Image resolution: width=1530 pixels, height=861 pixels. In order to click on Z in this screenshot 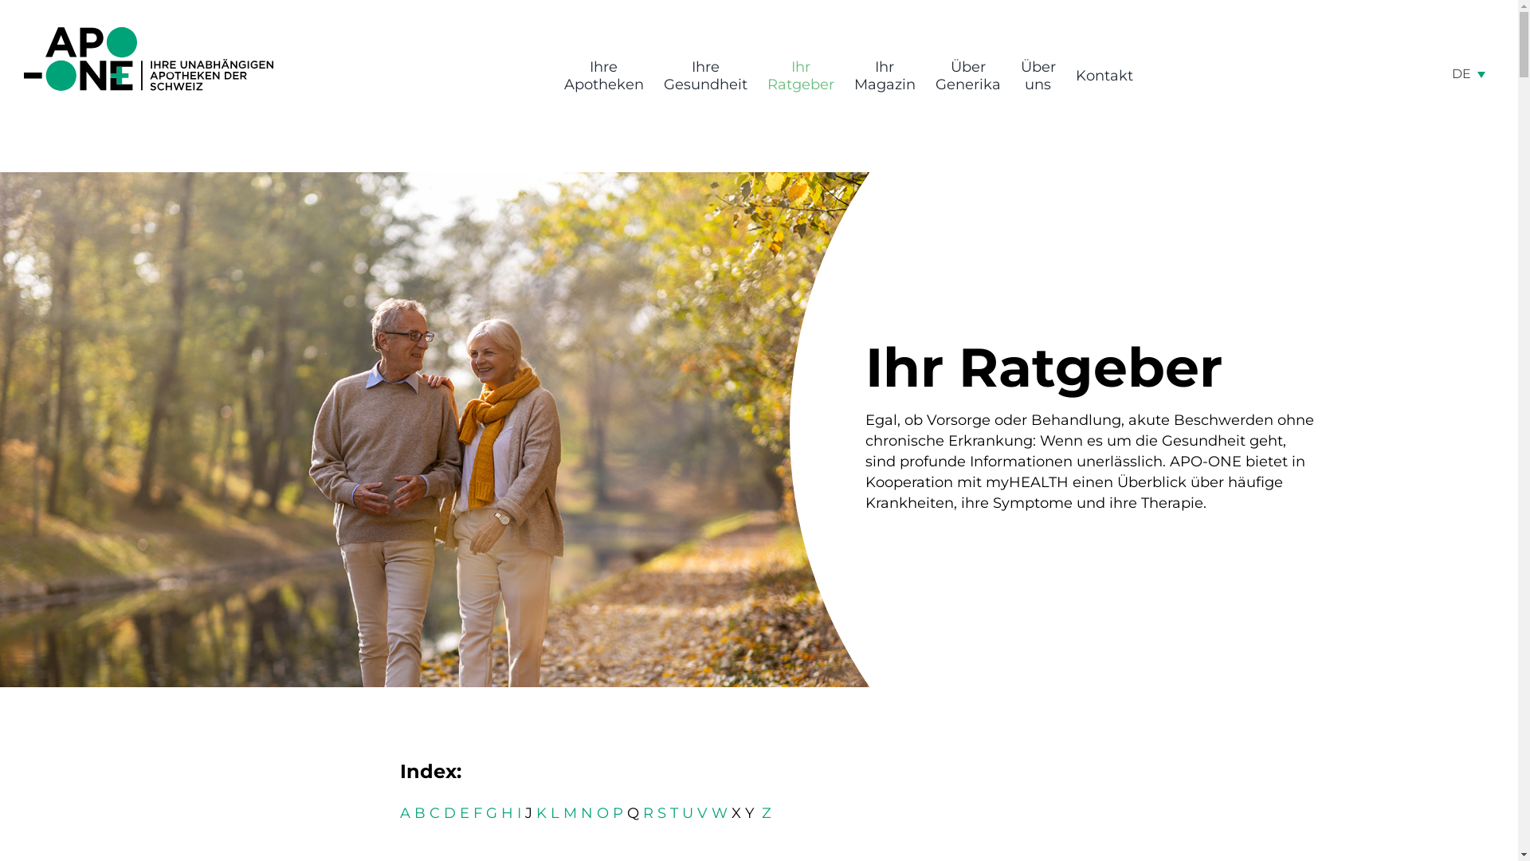, I will do `click(767, 813)`.